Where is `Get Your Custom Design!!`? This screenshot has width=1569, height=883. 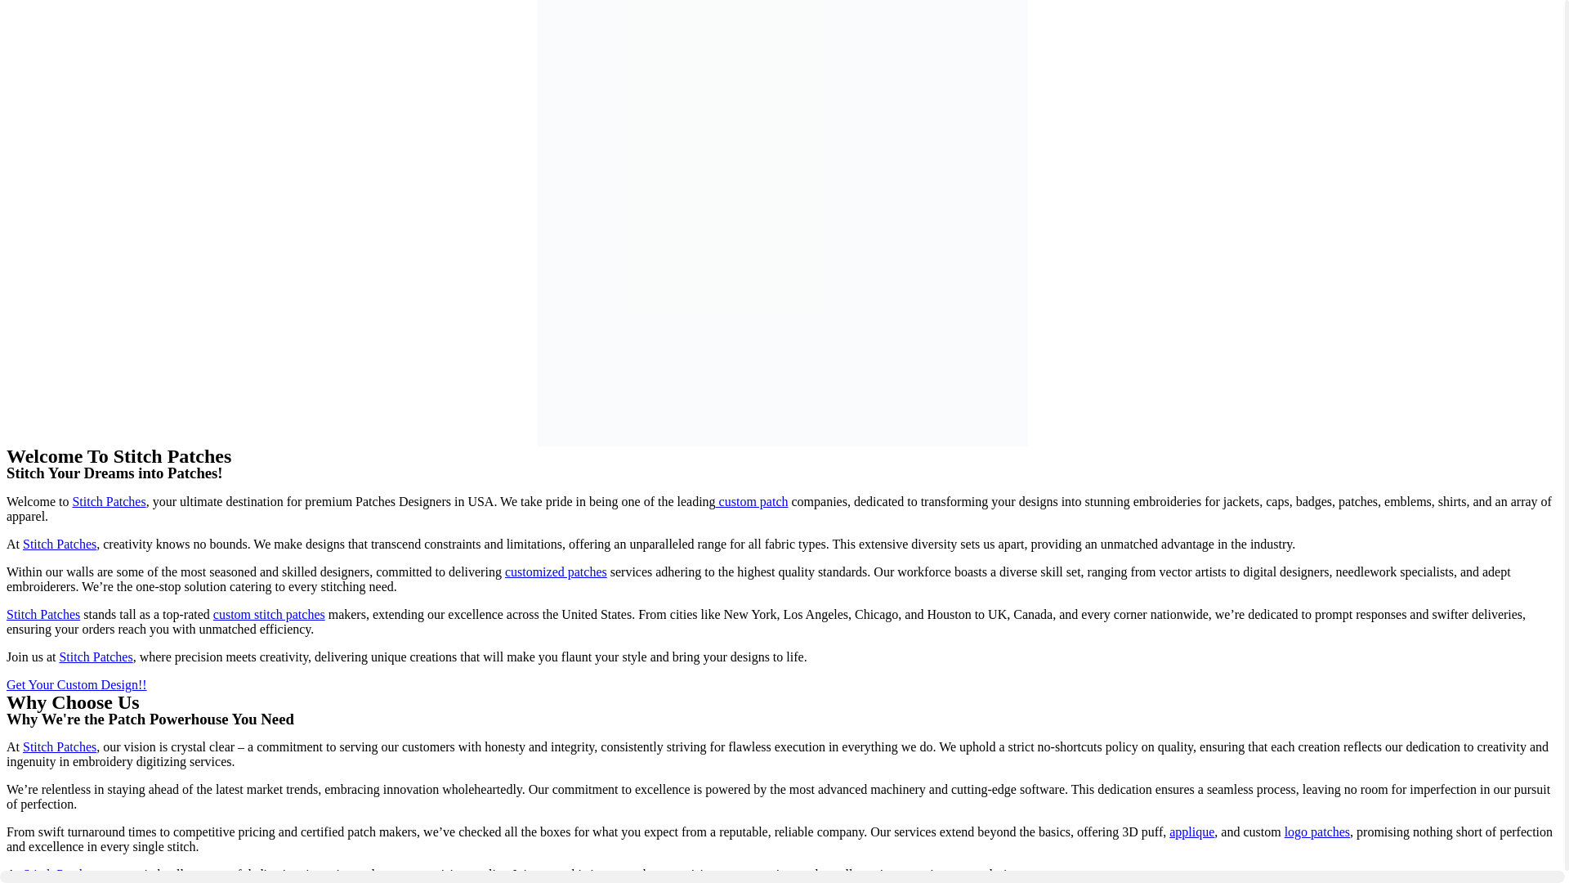 Get Your Custom Design!! is located at coordinates (77, 684).